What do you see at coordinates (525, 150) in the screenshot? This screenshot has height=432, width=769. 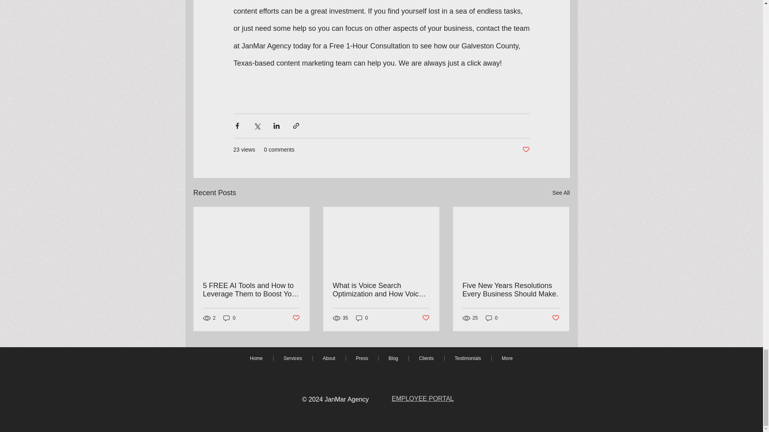 I see `Post not marked as liked` at bounding box center [525, 150].